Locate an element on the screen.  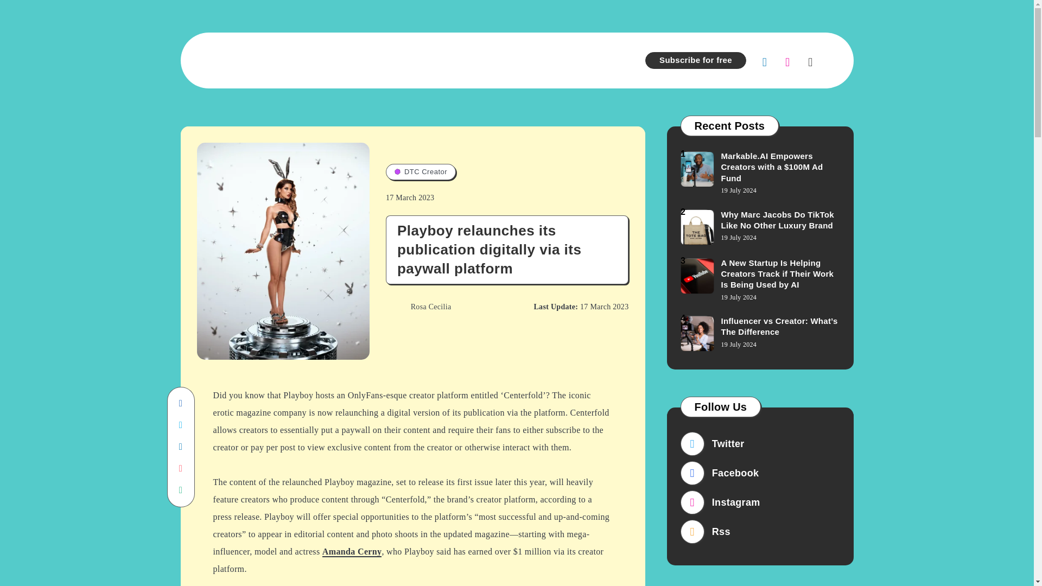
DTC Creator is located at coordinates (421, 171).